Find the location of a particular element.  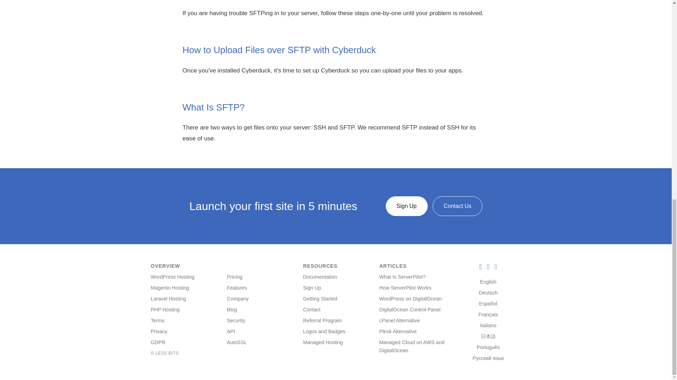

Documentation is located at coordinates (320, 277).